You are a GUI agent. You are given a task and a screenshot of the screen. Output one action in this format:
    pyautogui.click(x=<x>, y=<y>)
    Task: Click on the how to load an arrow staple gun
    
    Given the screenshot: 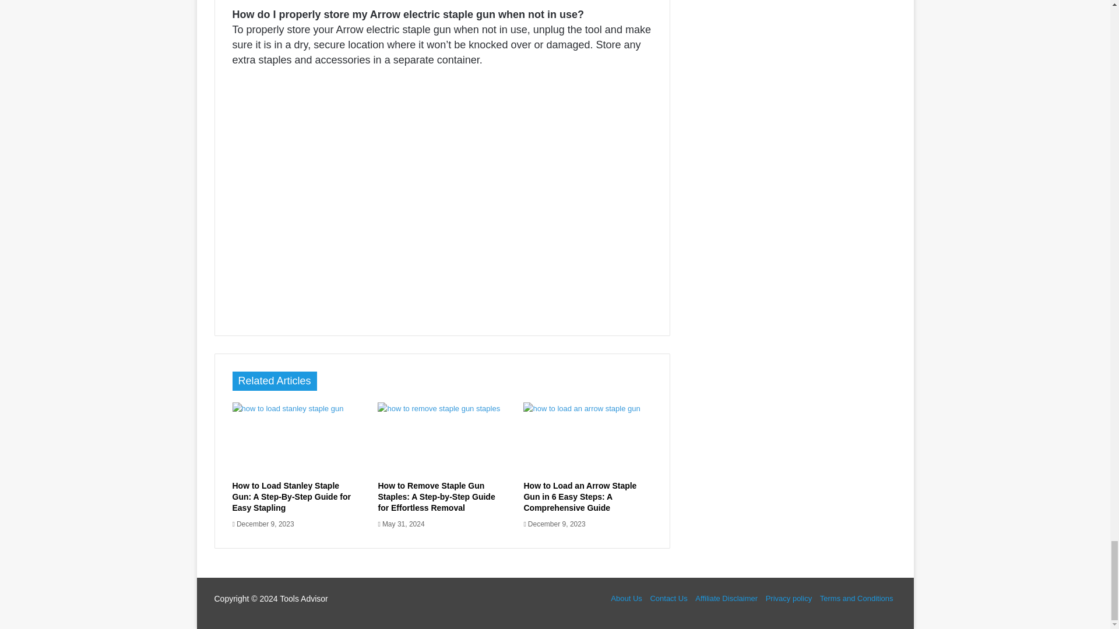 What is the action you would take?
    pyautogui.click(x=587, y=439)
    